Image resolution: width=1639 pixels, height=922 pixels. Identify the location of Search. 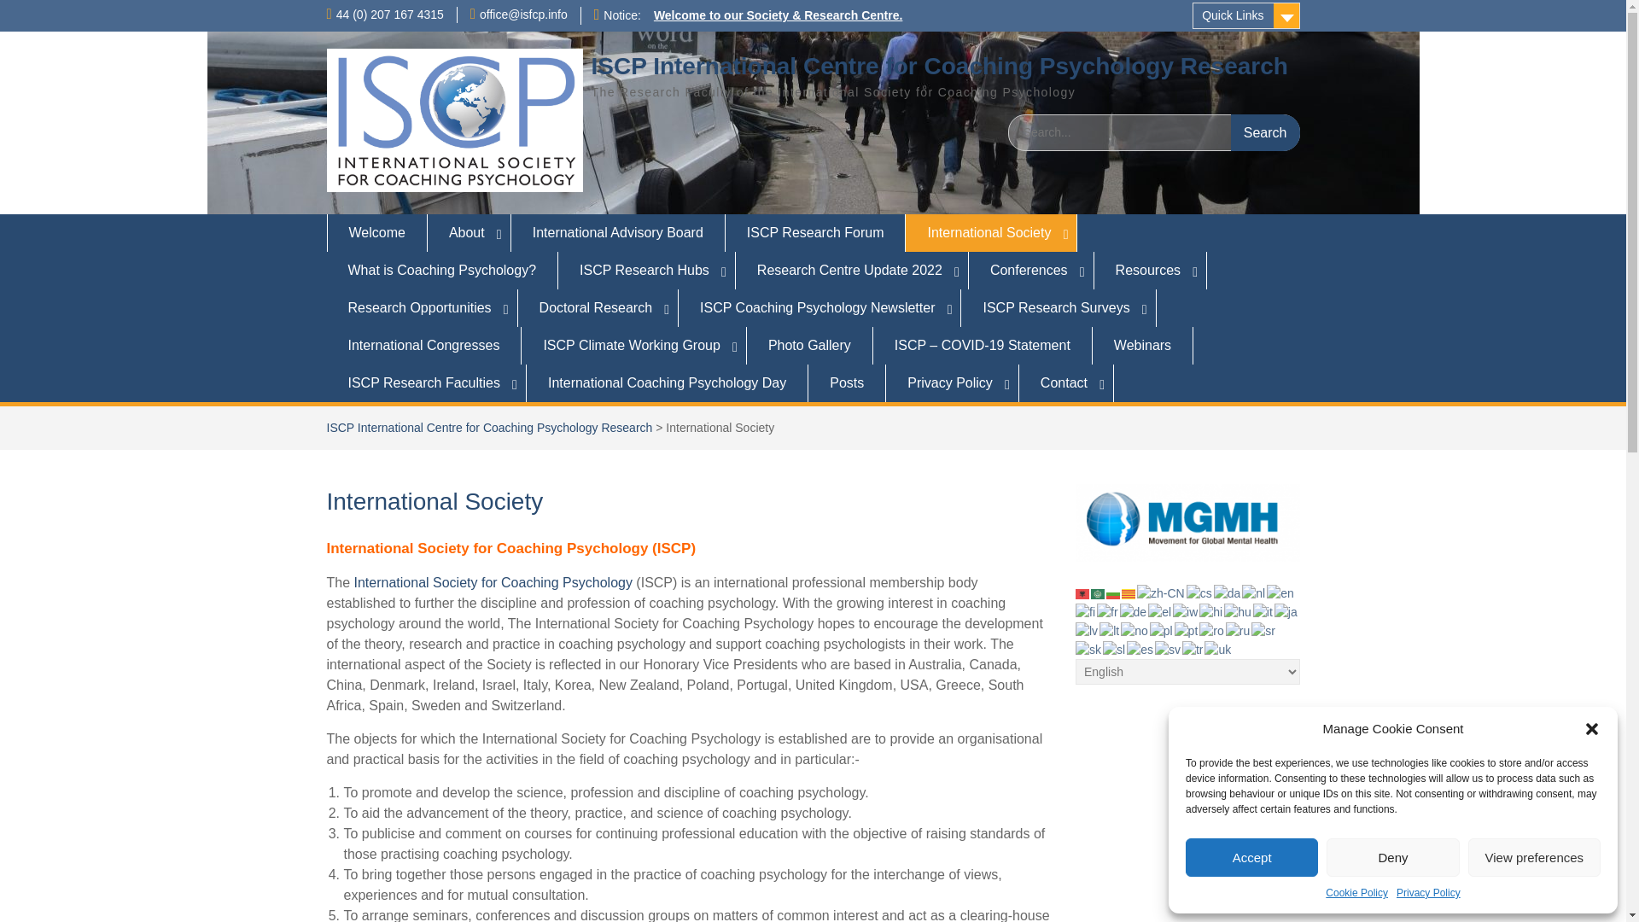
(1265, 132).